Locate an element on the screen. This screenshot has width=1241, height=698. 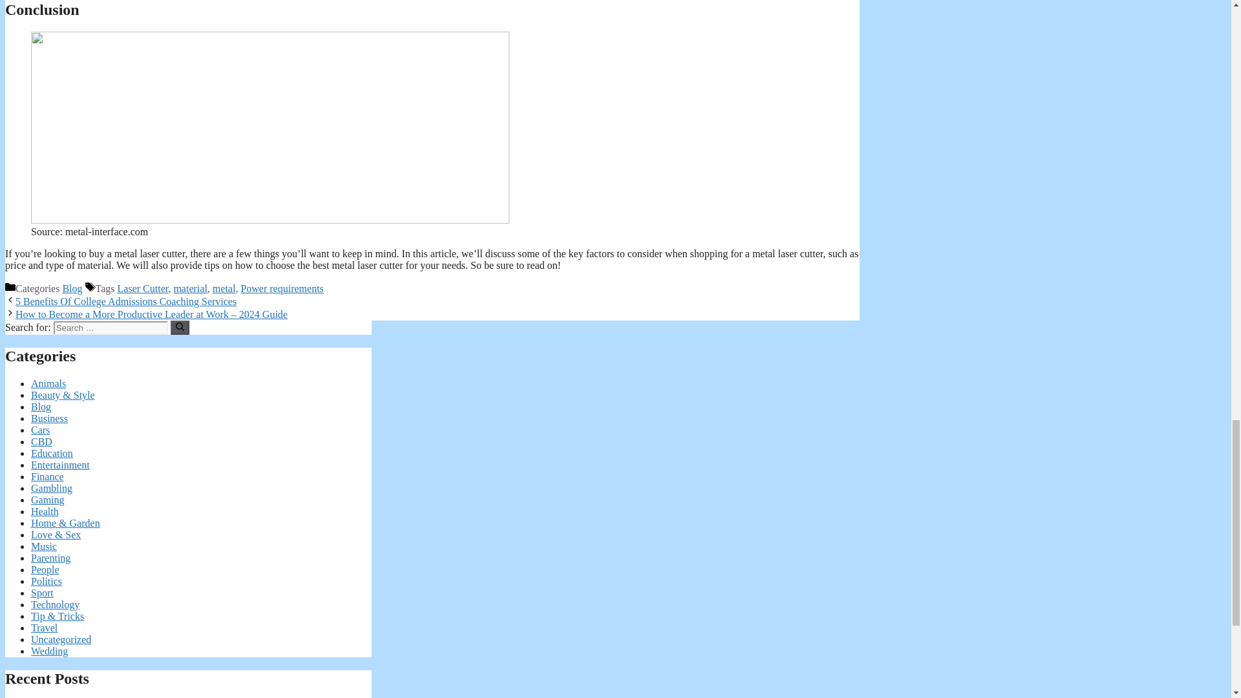
Gambling is located at coordinates (52, 488).